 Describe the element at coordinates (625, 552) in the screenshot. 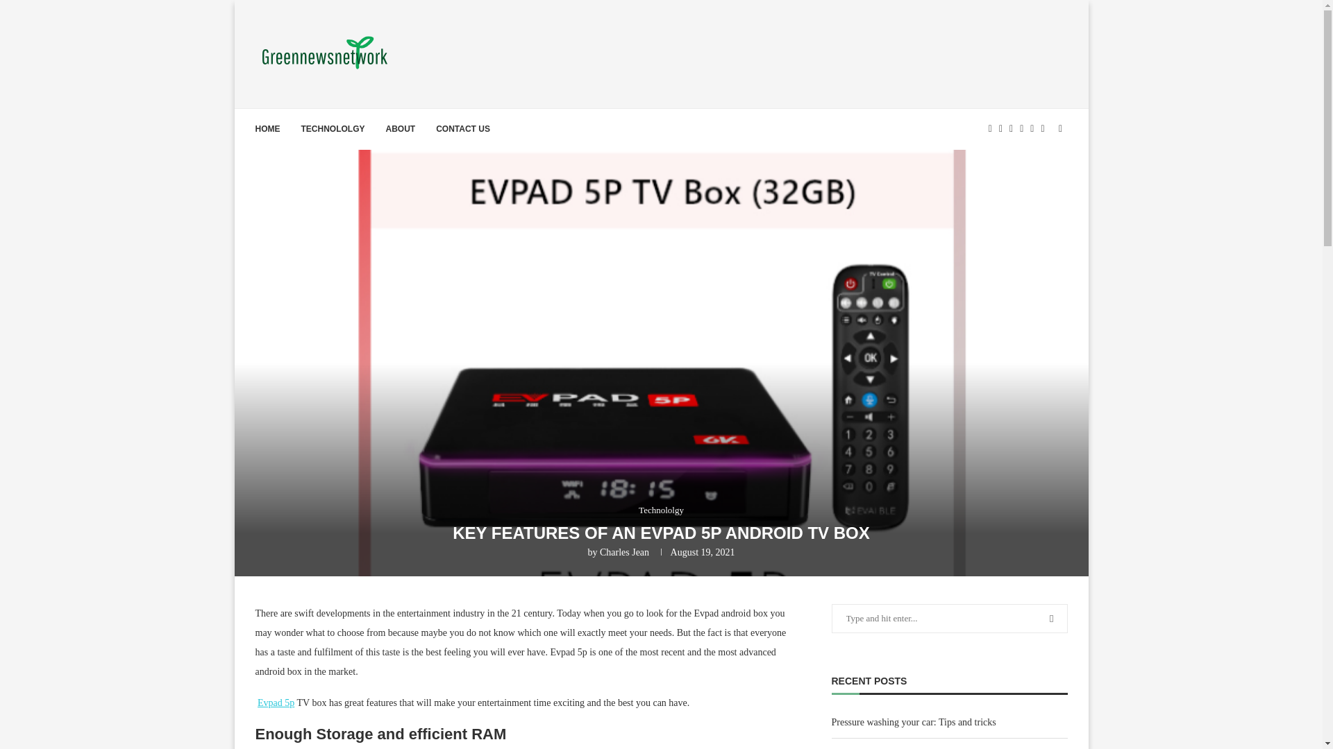

I see `Charles Jean` at that location.